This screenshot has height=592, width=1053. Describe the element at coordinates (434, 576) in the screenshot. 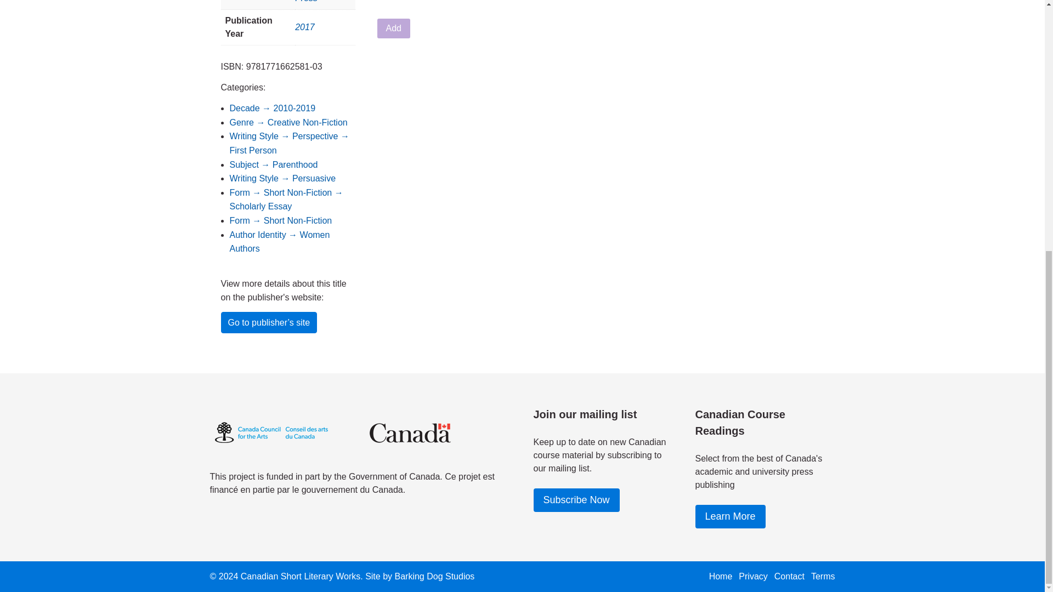

I see `Barking Dog Studios` at that location.